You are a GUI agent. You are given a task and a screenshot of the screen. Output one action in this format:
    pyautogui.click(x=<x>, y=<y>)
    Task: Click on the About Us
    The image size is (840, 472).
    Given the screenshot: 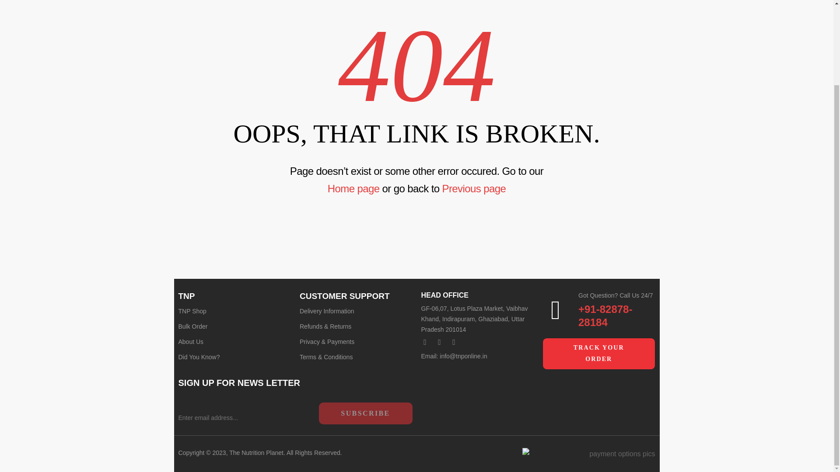 What is the action you would take?
    pyautogui.click(x=234, y=342)
    